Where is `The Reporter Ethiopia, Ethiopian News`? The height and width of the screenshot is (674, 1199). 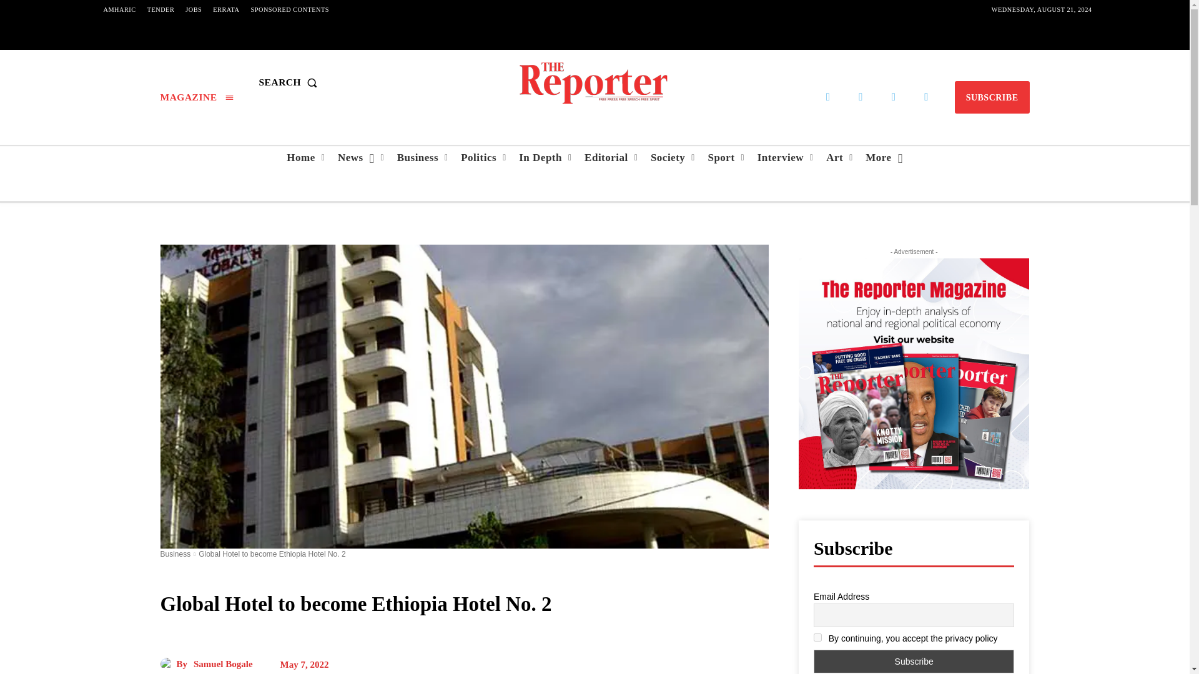
The Reporter Ethiopia, Ethiopian News is located at coordinates (595, 82).